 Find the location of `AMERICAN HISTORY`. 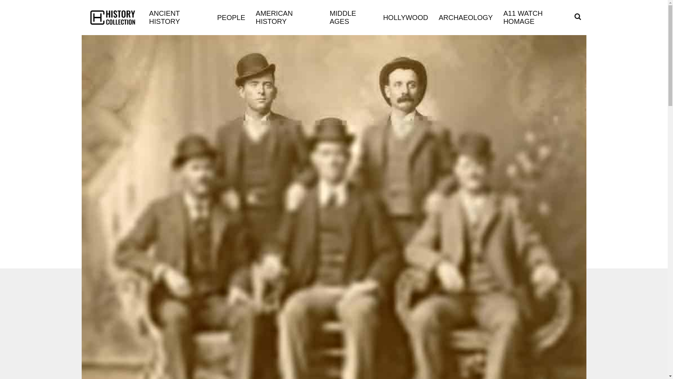

AMERICAN HISTORY is located at coordinates (287, 18).